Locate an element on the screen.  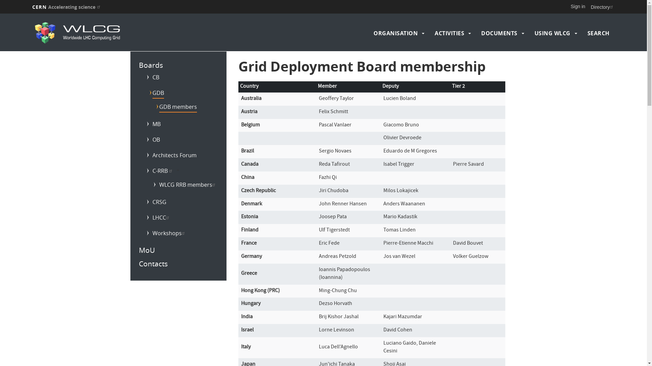
Home is located at coordinates (103, 33).